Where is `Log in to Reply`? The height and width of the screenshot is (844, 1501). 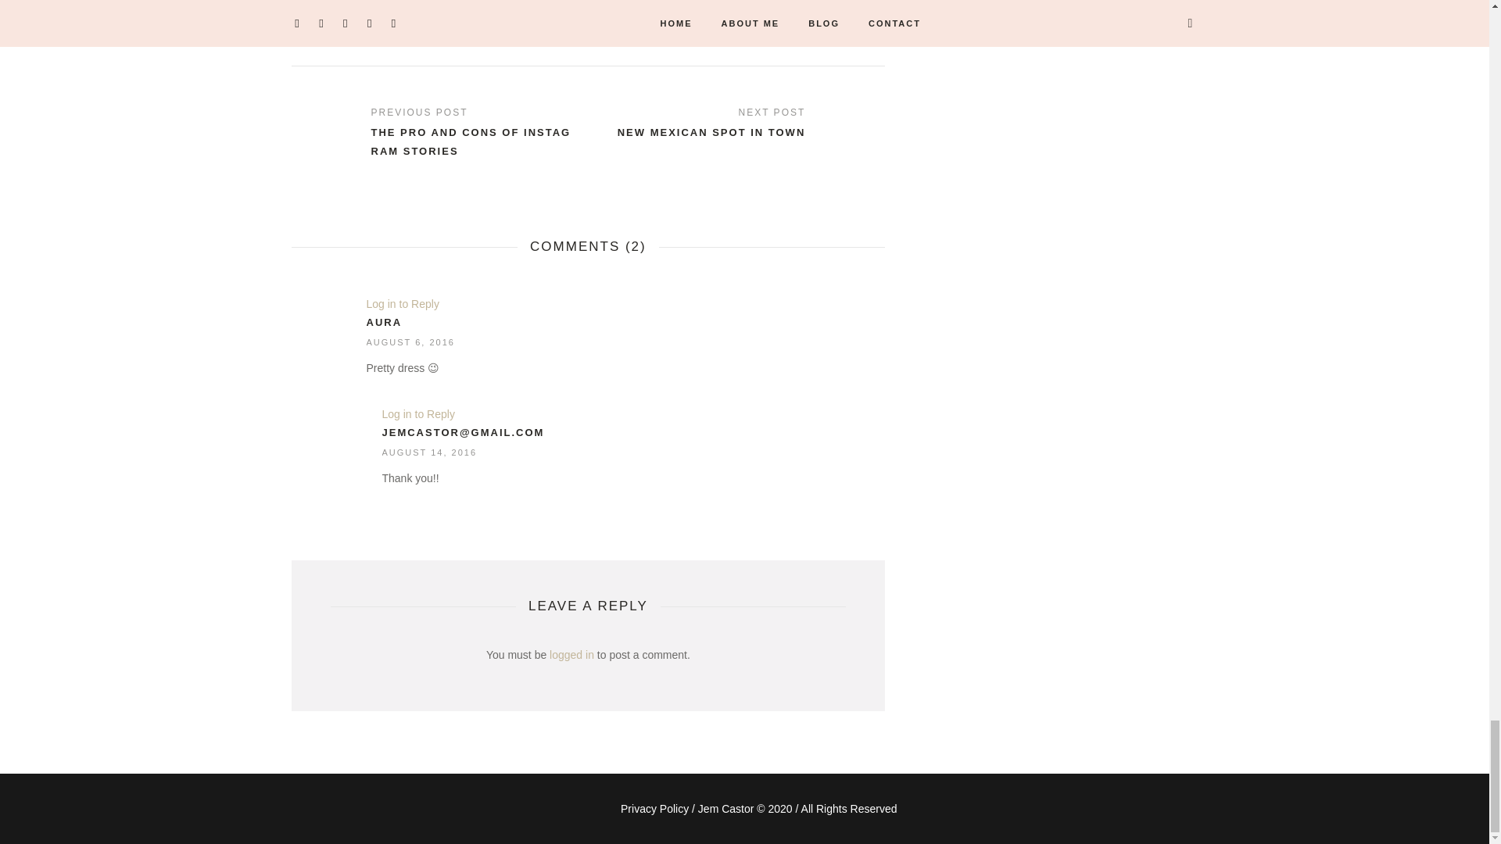
Log in to Reply is located at coordinates (417, 413).